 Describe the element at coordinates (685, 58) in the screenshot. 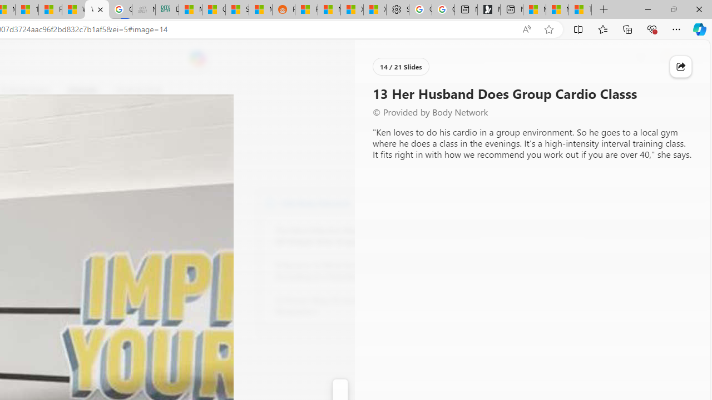

I see `Open settings` at that location.